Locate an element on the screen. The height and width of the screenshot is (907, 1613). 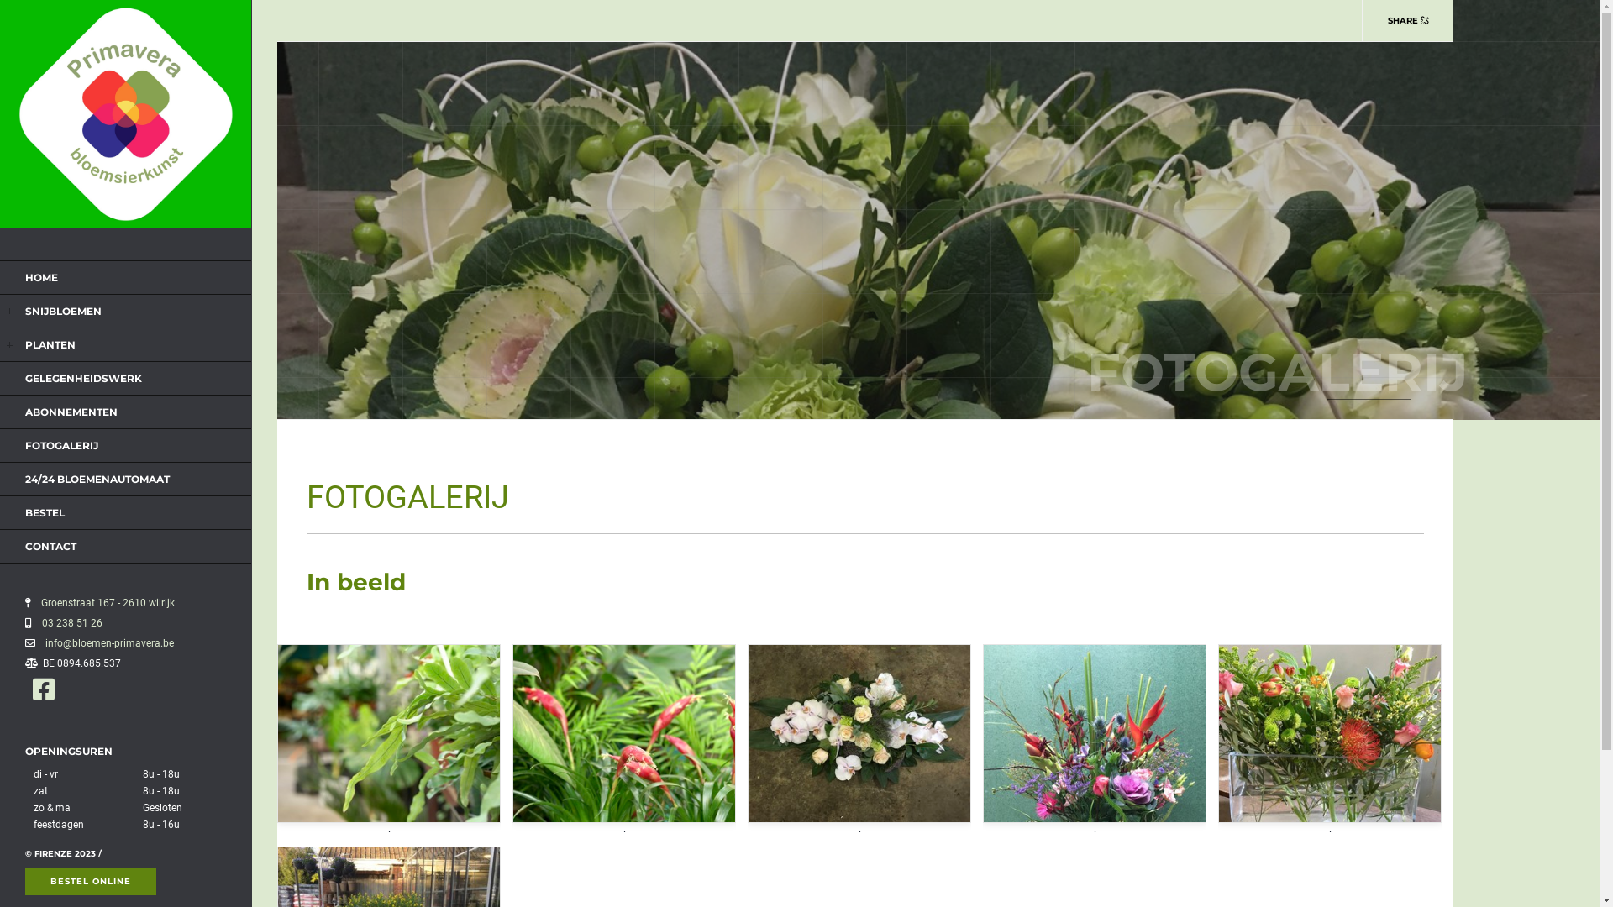
info@bloemen-primavera.be is located at coordinates (106, 643).